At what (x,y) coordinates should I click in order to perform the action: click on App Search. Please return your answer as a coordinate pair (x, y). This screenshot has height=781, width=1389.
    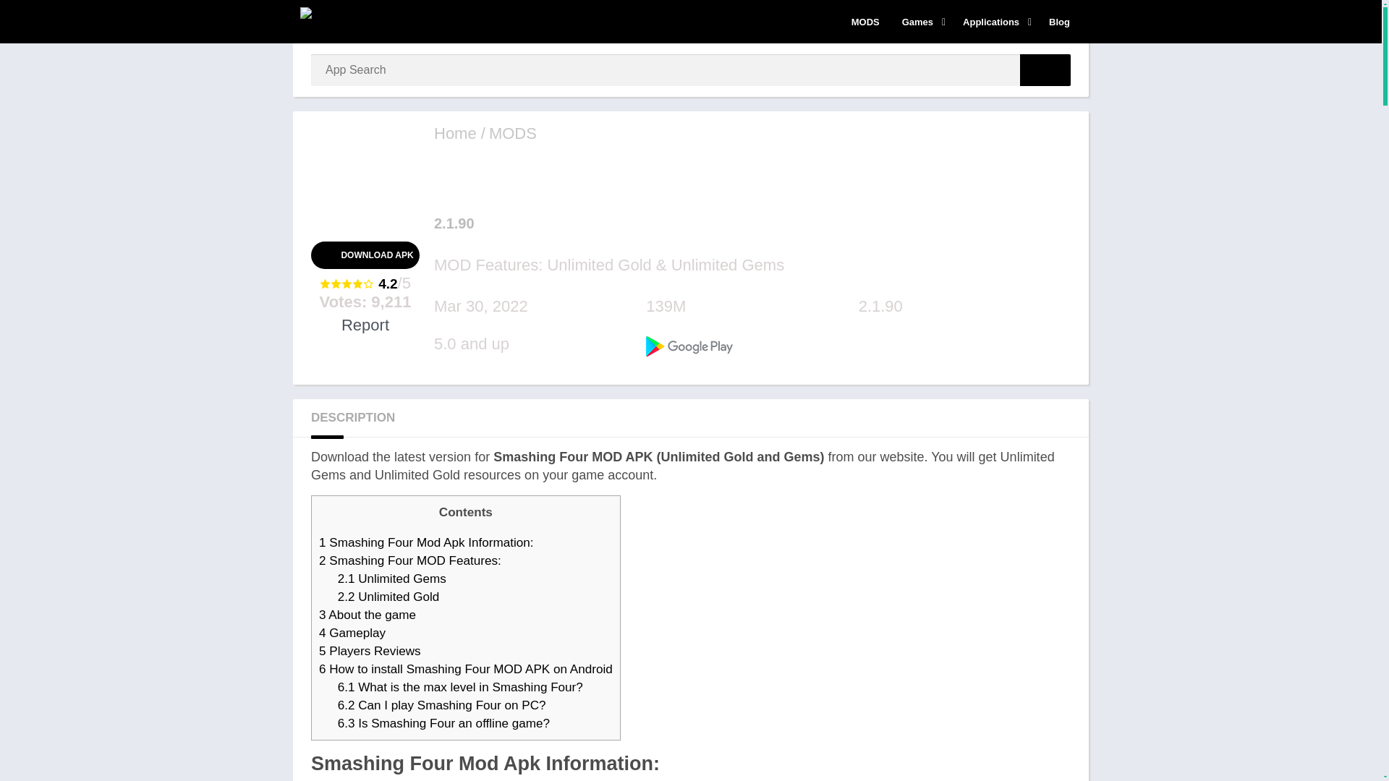
    Looking at the image, I should click on (1045, 69).